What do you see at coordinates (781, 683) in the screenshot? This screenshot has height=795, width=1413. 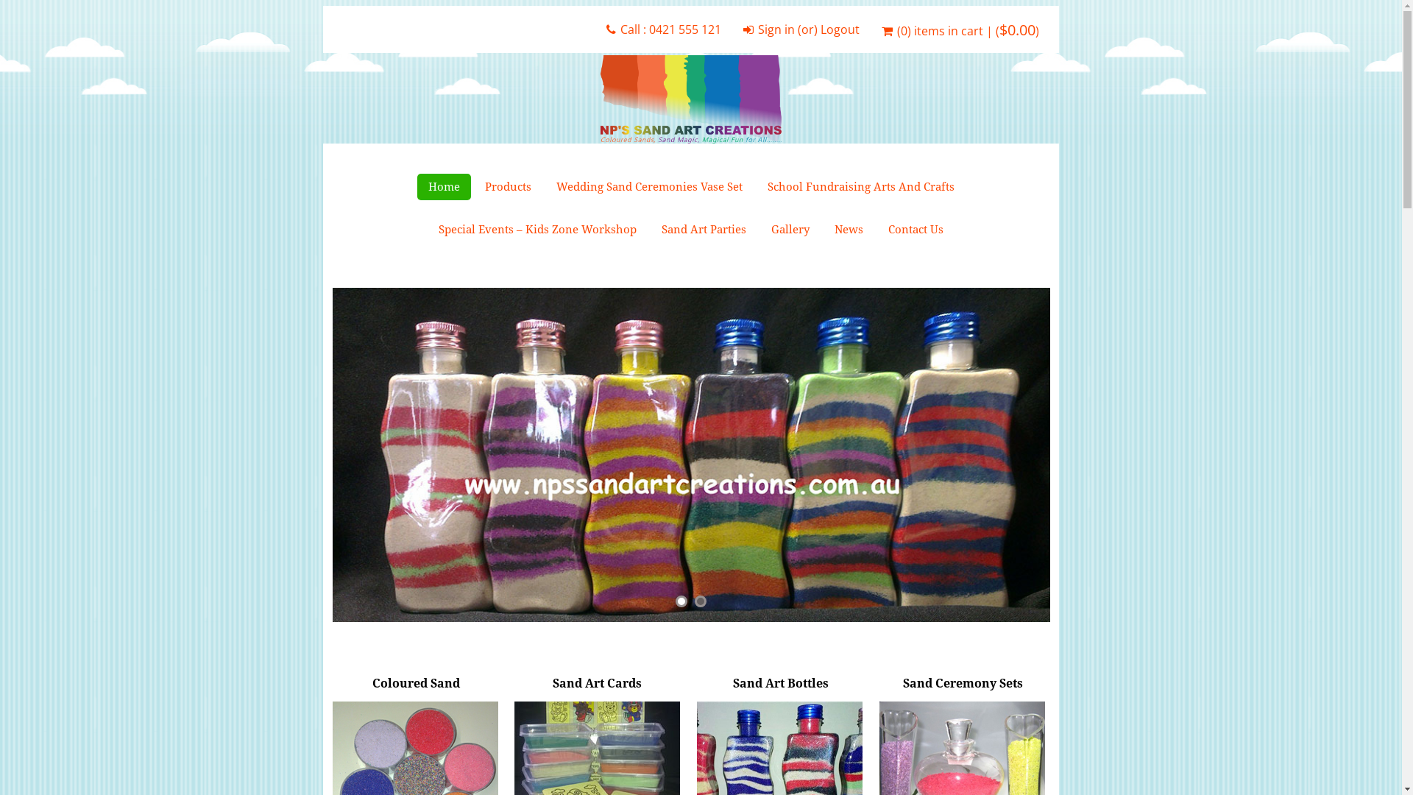 I see `Sand Art Bottles` at bounding box center [781, 683].